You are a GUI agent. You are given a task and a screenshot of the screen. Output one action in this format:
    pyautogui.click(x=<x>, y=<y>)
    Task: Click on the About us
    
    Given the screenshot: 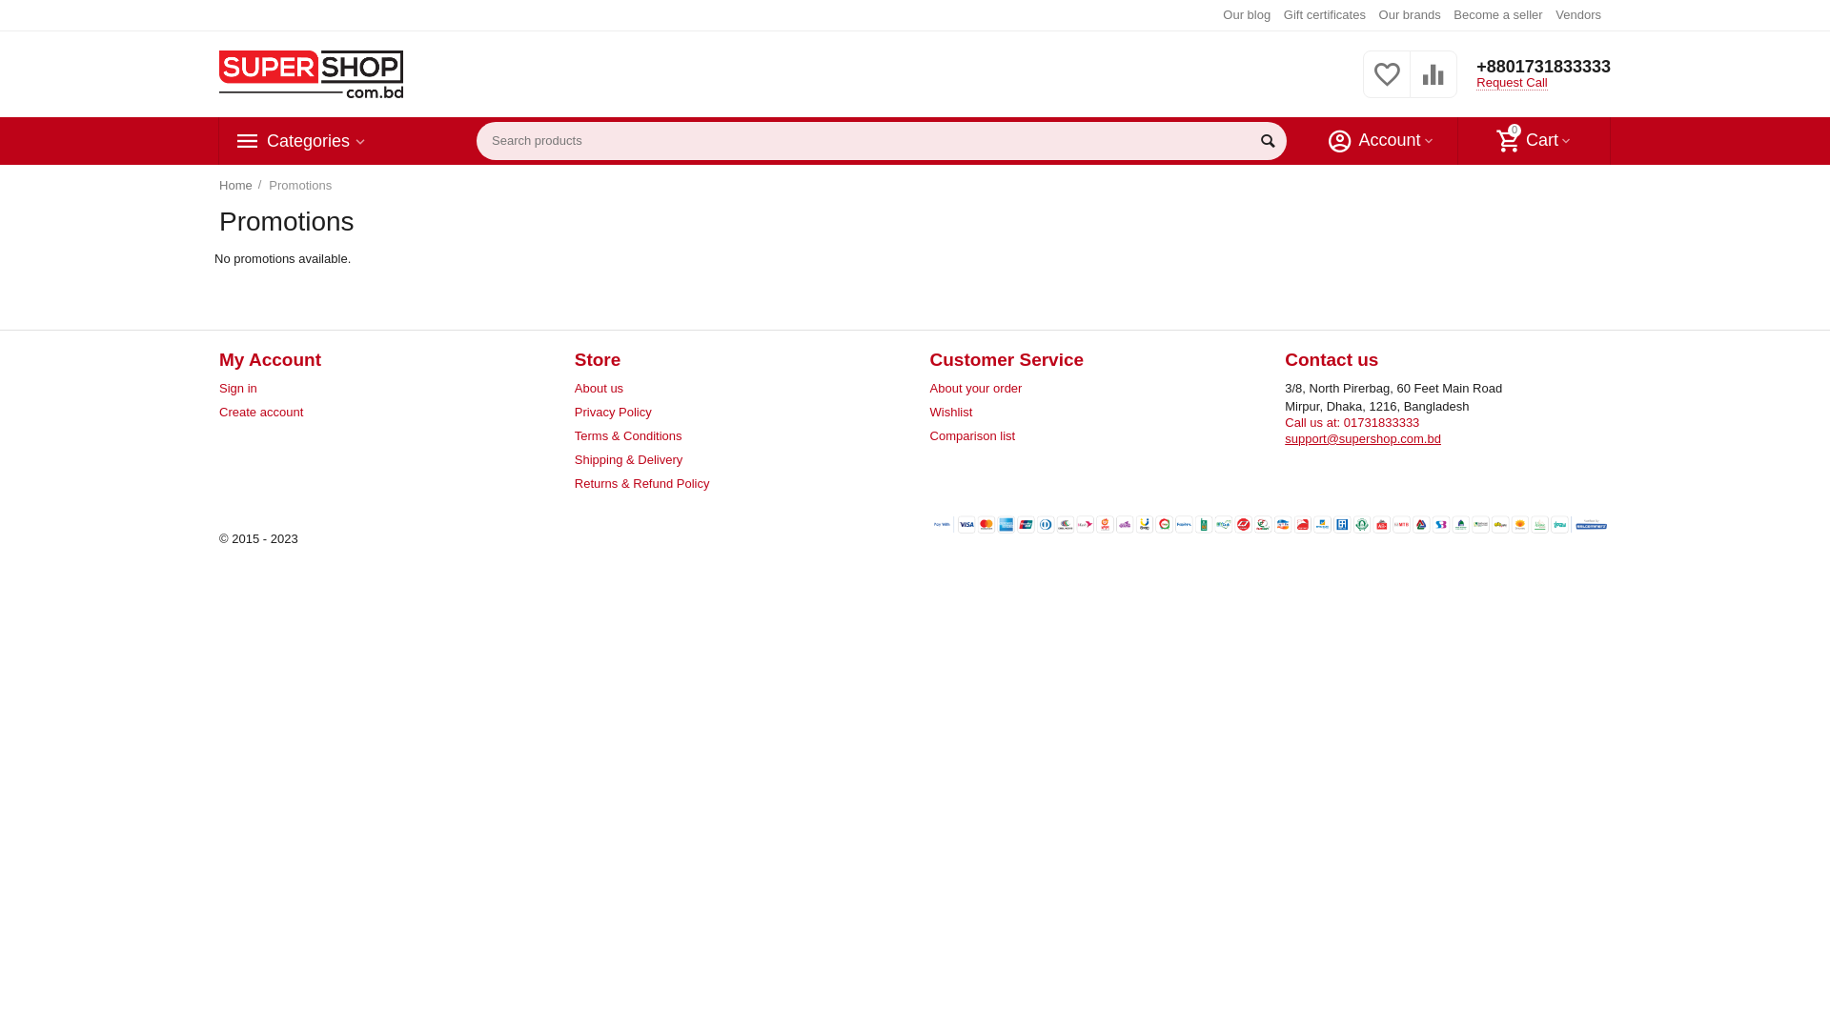 What is the action you would take?
    pyautogui.click(x=599, y=389)
    